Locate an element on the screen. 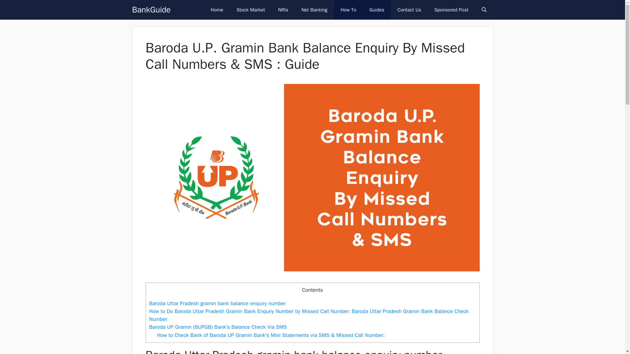  Guides is located at coordinates (377, 10).